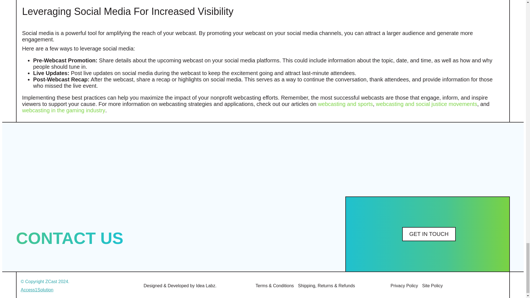 The image size is (530, 298). I want to click on Site Policy, so click(432, 286).